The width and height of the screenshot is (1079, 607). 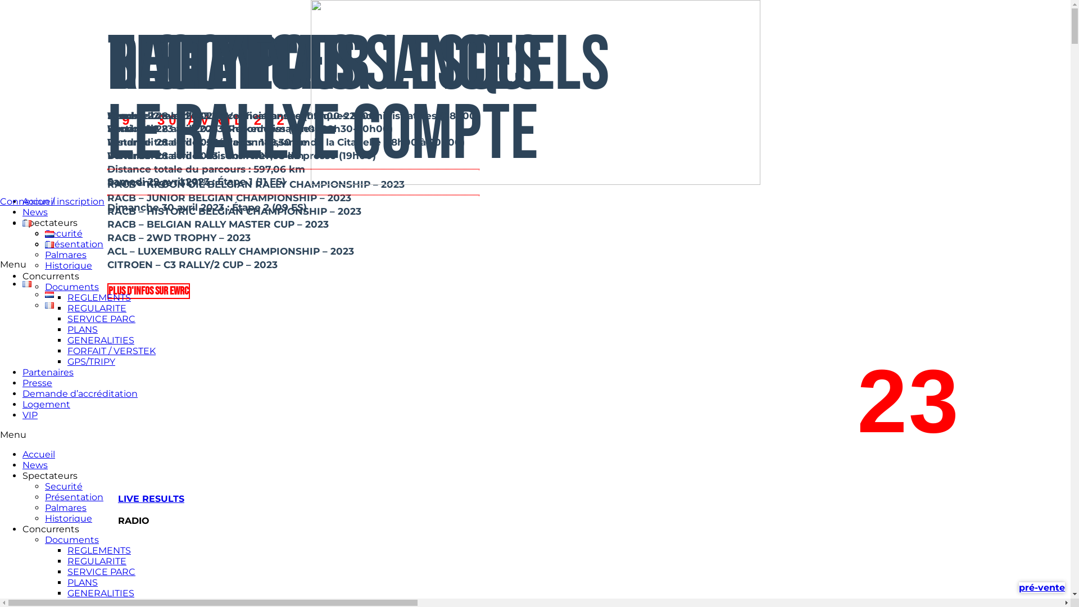 What do you see at coordinates (35, 212) in the screenshot?
I see `News` at bounding box center [35, 212].